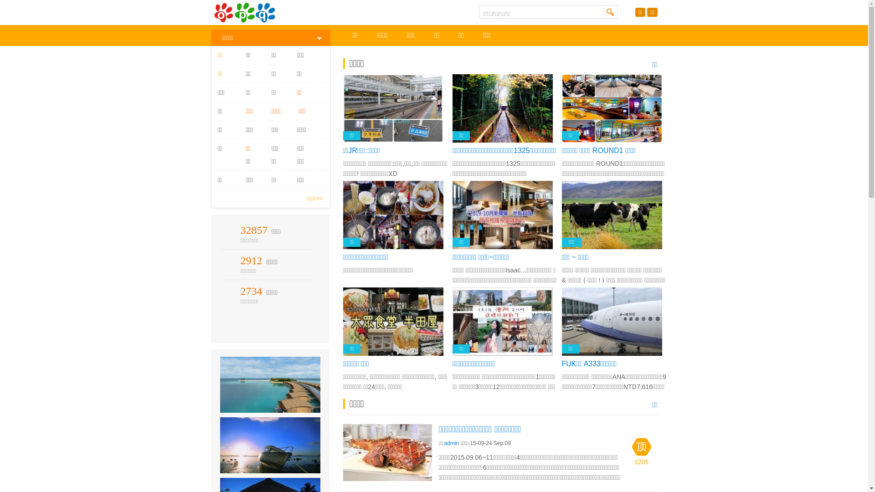 The width and height of the screenshot is (875, 492). What do you see at coordinates (452, 443) in the screenshot?
I see `admin` at bounding box center [452, 443].